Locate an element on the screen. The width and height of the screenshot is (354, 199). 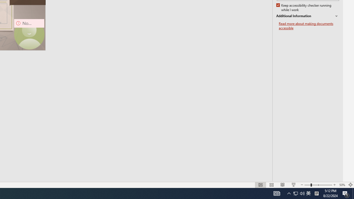
Zoom is located at coordinates (318, 185).